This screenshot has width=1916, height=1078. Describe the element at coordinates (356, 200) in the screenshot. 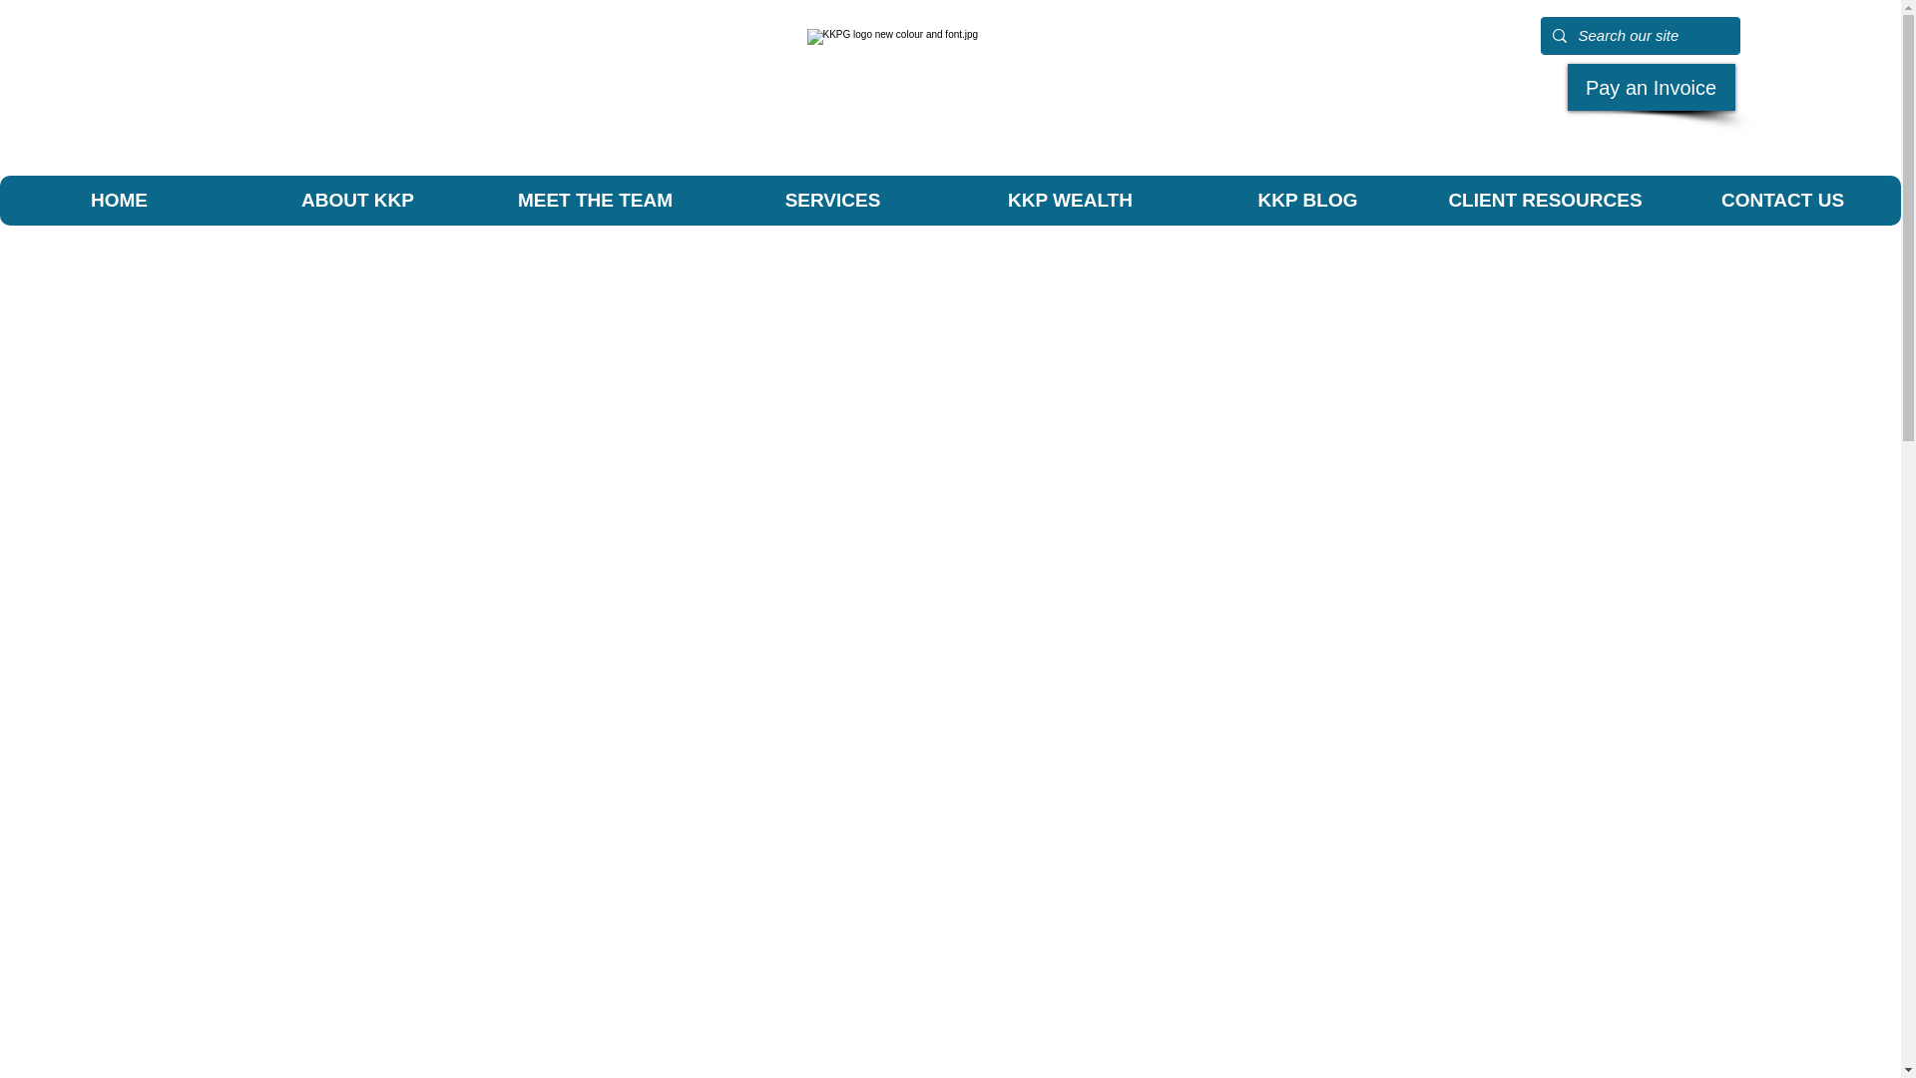

I see `ABOUT KKP` at that location.